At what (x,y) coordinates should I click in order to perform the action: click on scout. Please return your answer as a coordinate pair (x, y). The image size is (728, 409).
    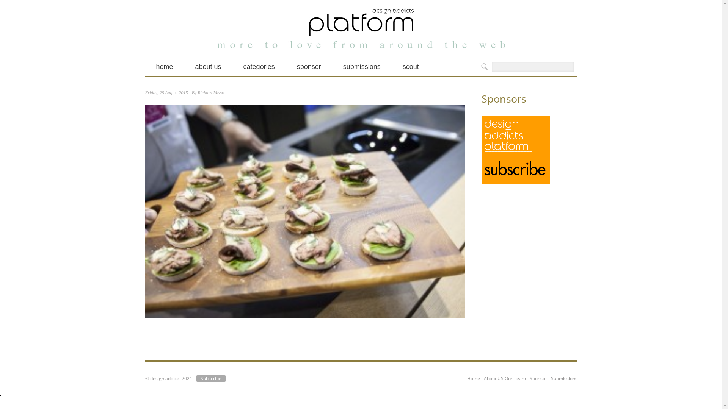
    Looking at the image, I should click on (411, 67).